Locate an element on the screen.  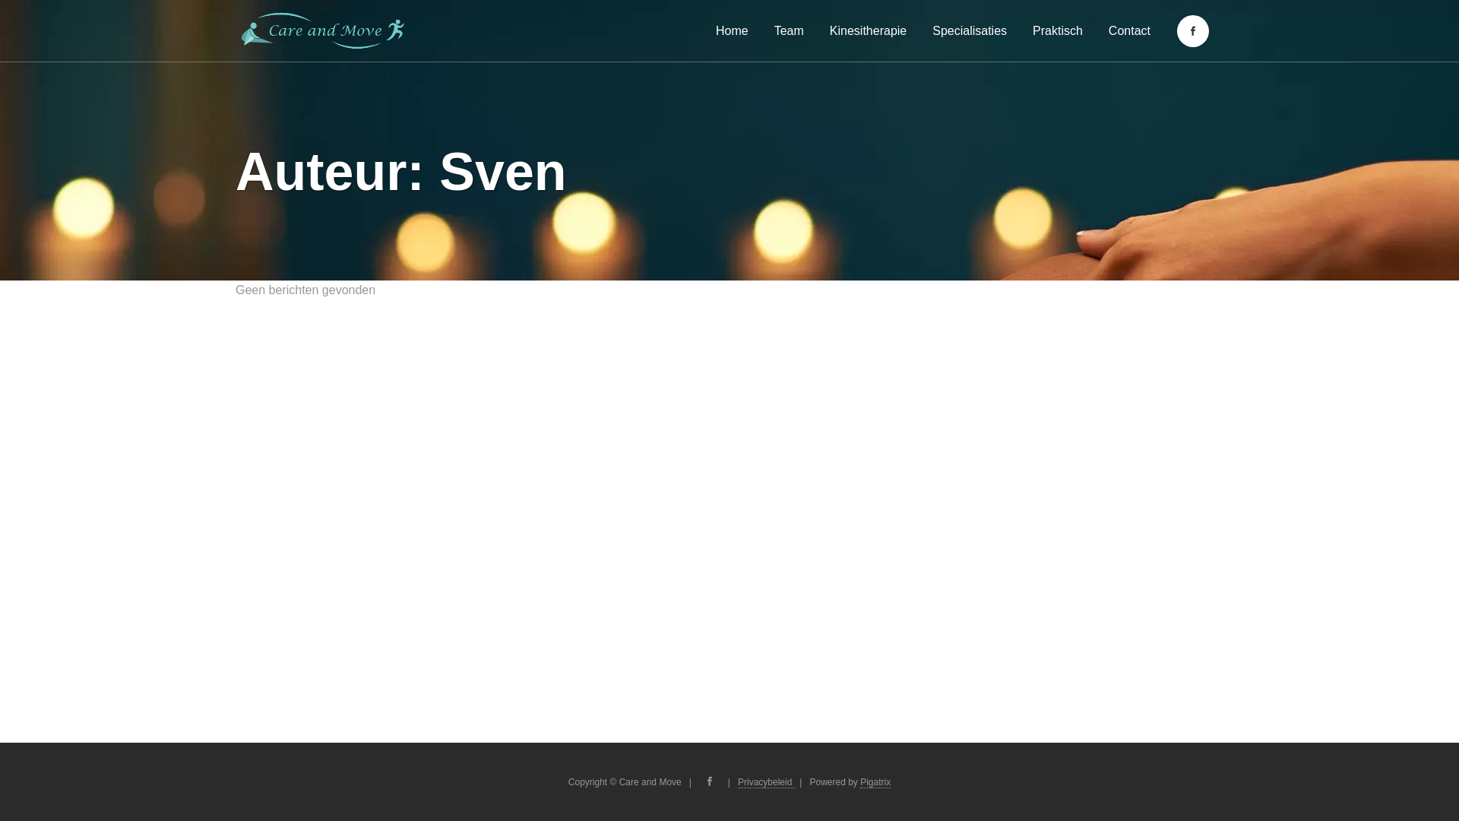
Privacybeleid is located at coordinates (766, 783).